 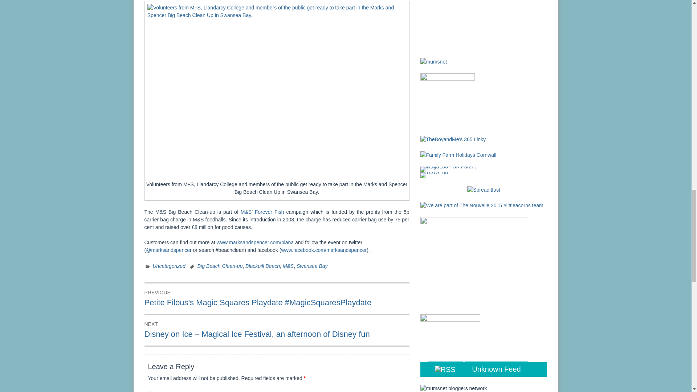 What do you see at coordinates (220, 266) in the screenshot?
I see `Big Beach Clean-up` at bounding box center [220, 266].